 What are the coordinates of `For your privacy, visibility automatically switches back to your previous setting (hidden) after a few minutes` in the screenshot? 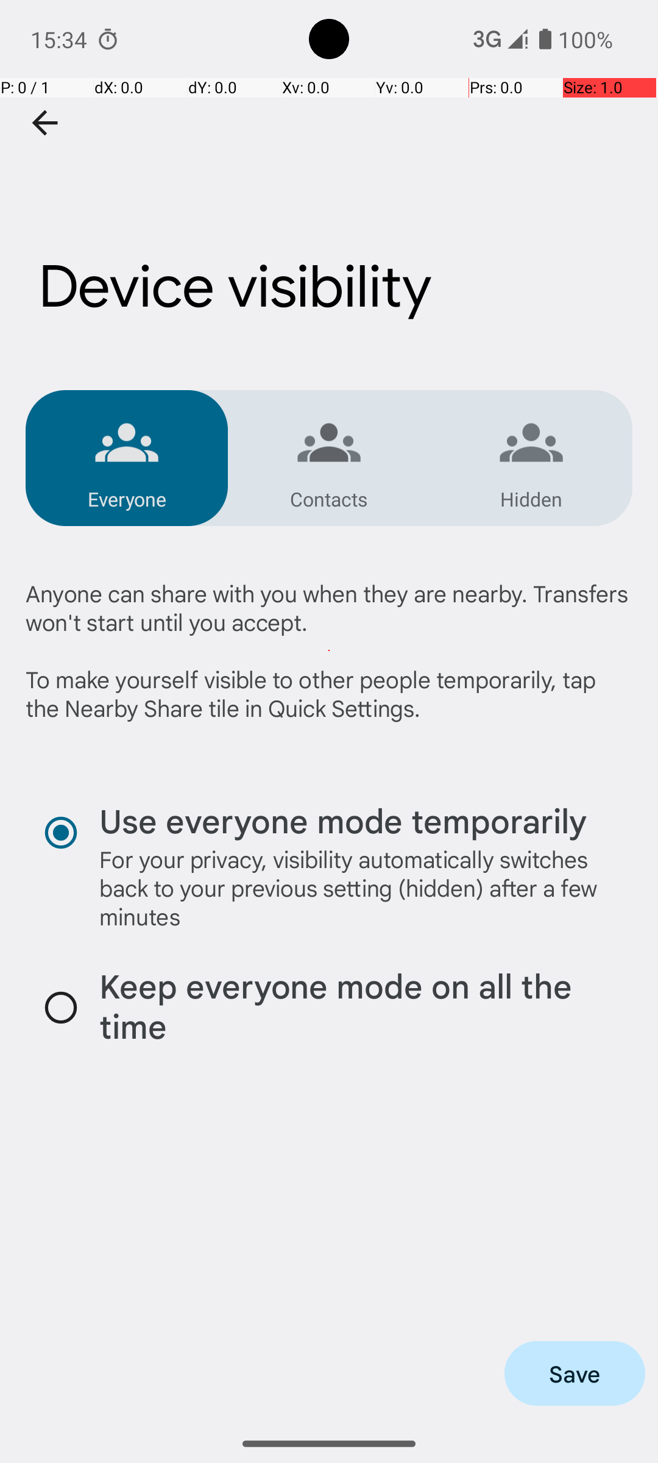 It's located at (355, 888).